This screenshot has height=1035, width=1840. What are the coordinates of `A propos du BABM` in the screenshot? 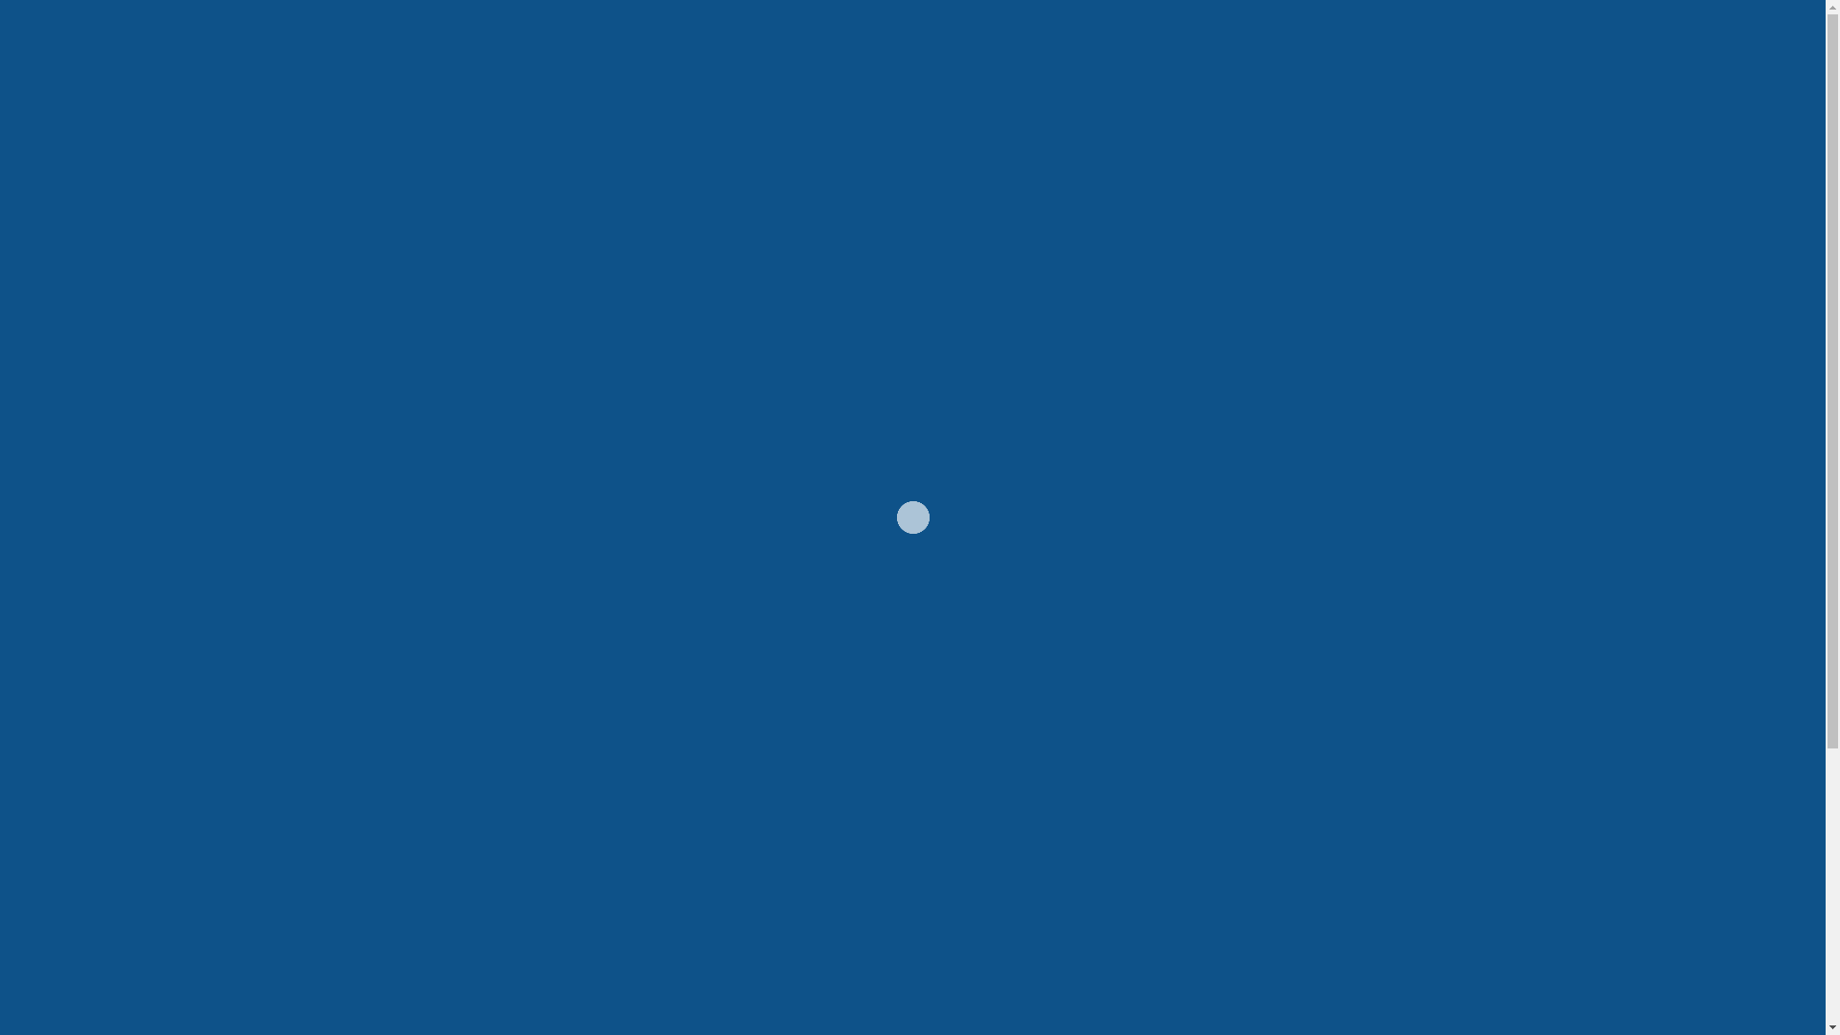 It's located at (1062, 92).